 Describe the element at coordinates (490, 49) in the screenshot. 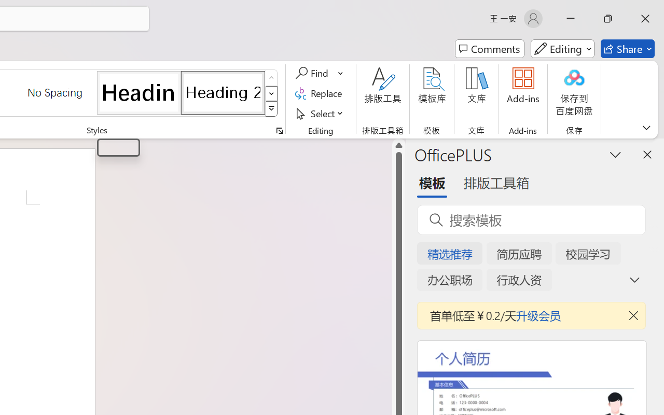

I see `Comments` at that location.